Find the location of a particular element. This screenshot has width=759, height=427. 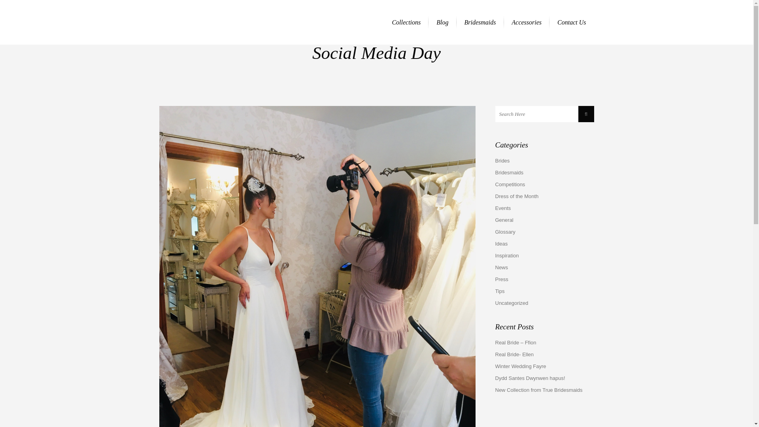

General is located at coordinates (504, 220).